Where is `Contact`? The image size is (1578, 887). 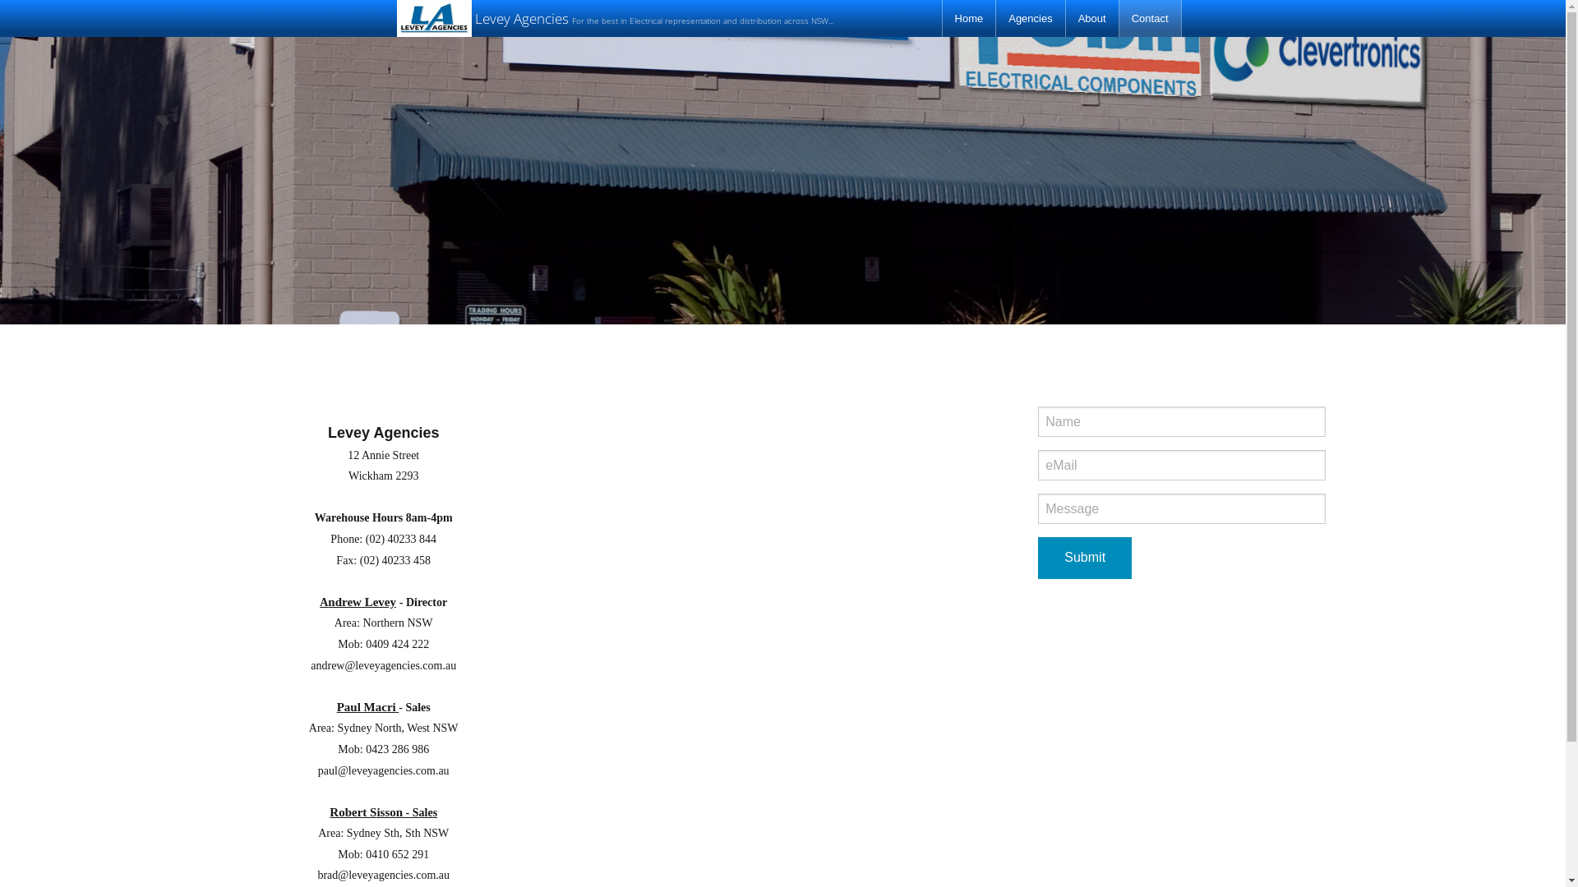 Contact is located at coordinates (1151, 18).